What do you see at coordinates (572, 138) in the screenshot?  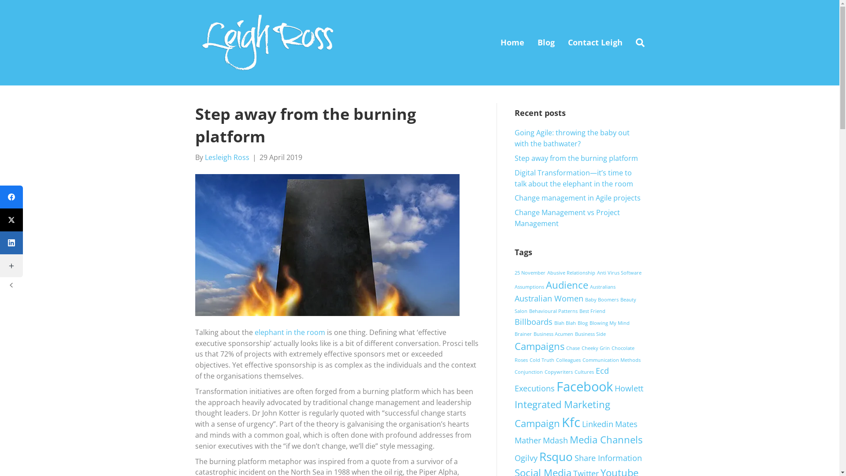 I see `Going Agile: throwing the baby out with the bathwater?` at bounding box center [572, 138].